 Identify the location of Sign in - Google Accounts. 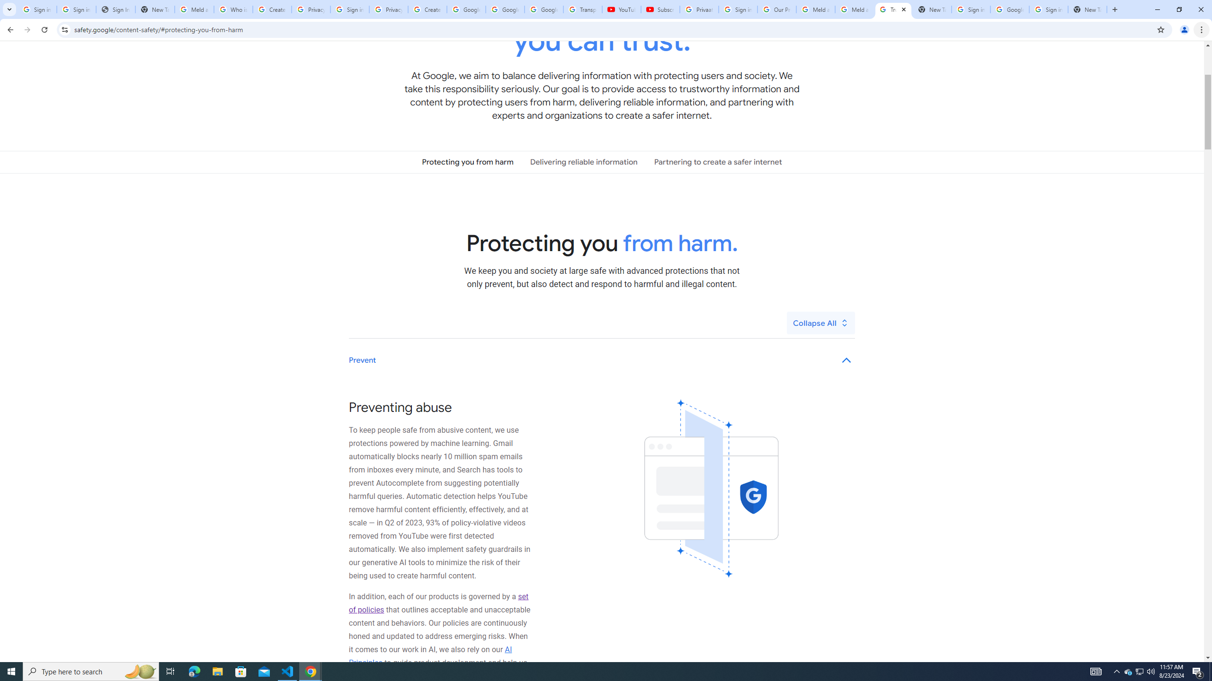
(37, 9).